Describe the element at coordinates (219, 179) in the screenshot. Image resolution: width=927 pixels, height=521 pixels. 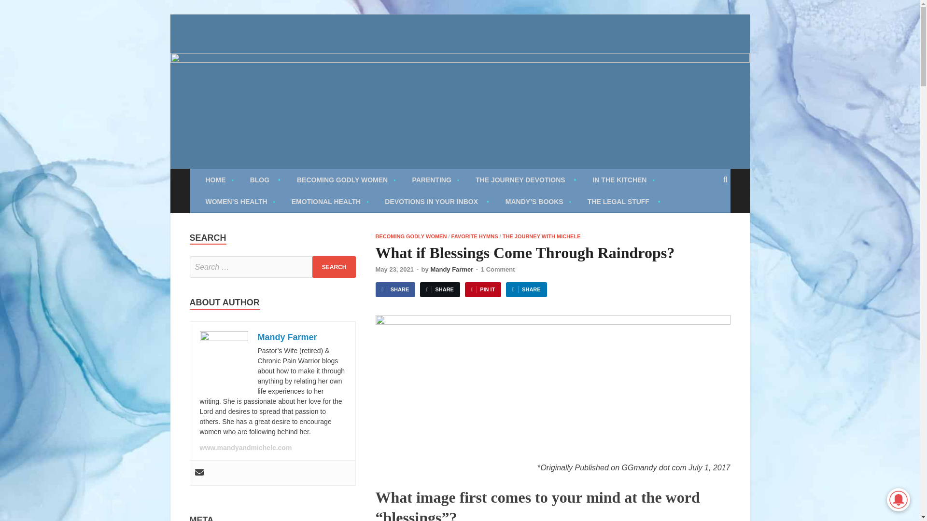
I see `HOME` at that location.